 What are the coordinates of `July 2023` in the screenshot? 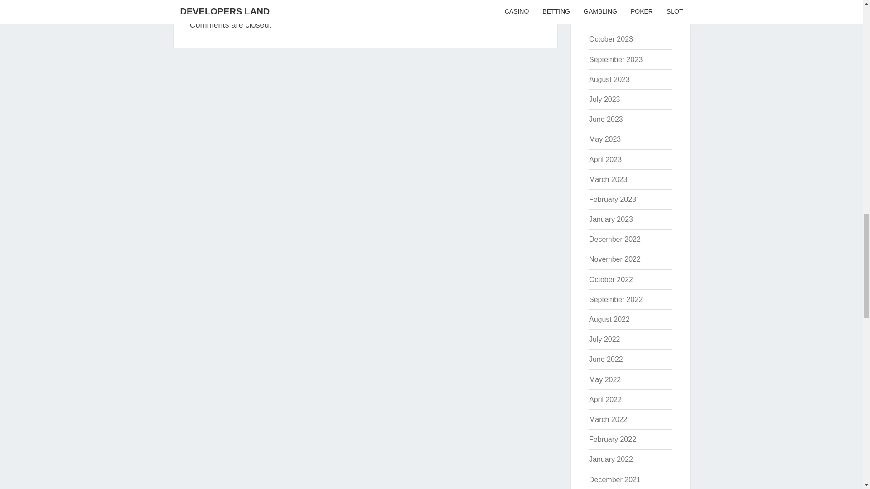 It's located at (604, 99).